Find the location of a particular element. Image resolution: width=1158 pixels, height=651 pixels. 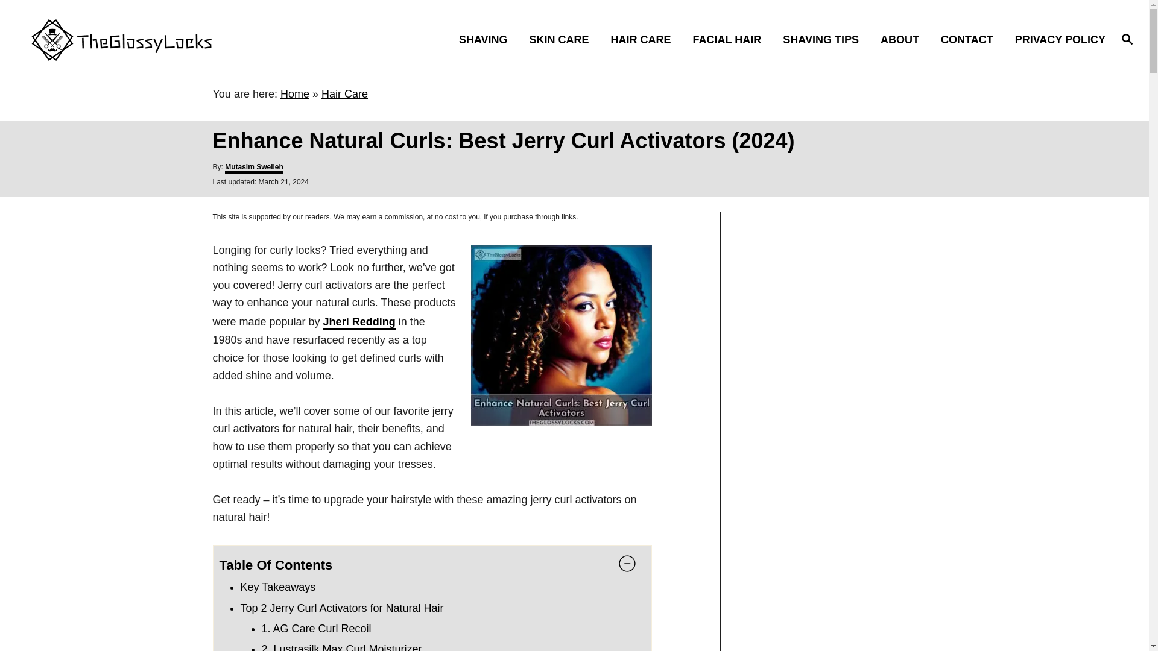

FACIAL HAIR is located at coordinates (730, 39).